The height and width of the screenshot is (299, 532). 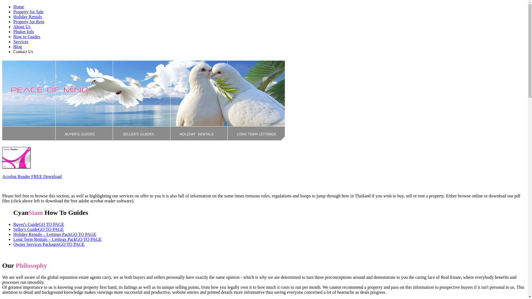 What do you see at coordinates (29, 22) in the screenshot?
I see `Property for Rent` at bounding box center [29, 22].